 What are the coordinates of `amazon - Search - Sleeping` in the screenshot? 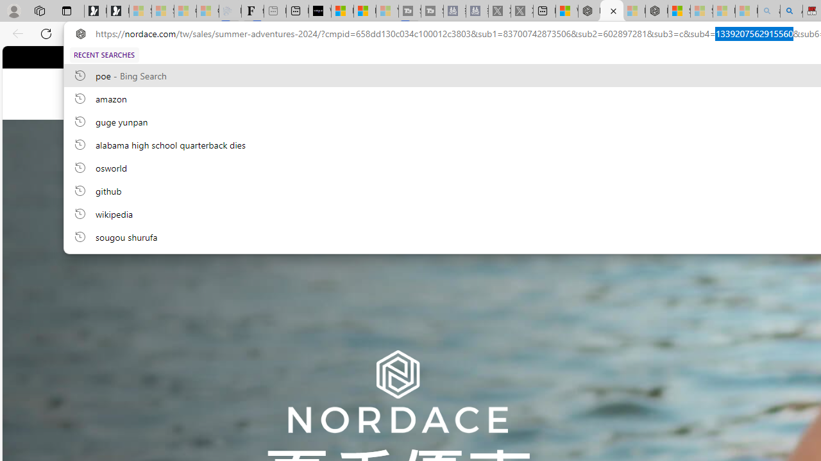 It's located at (768, 12).